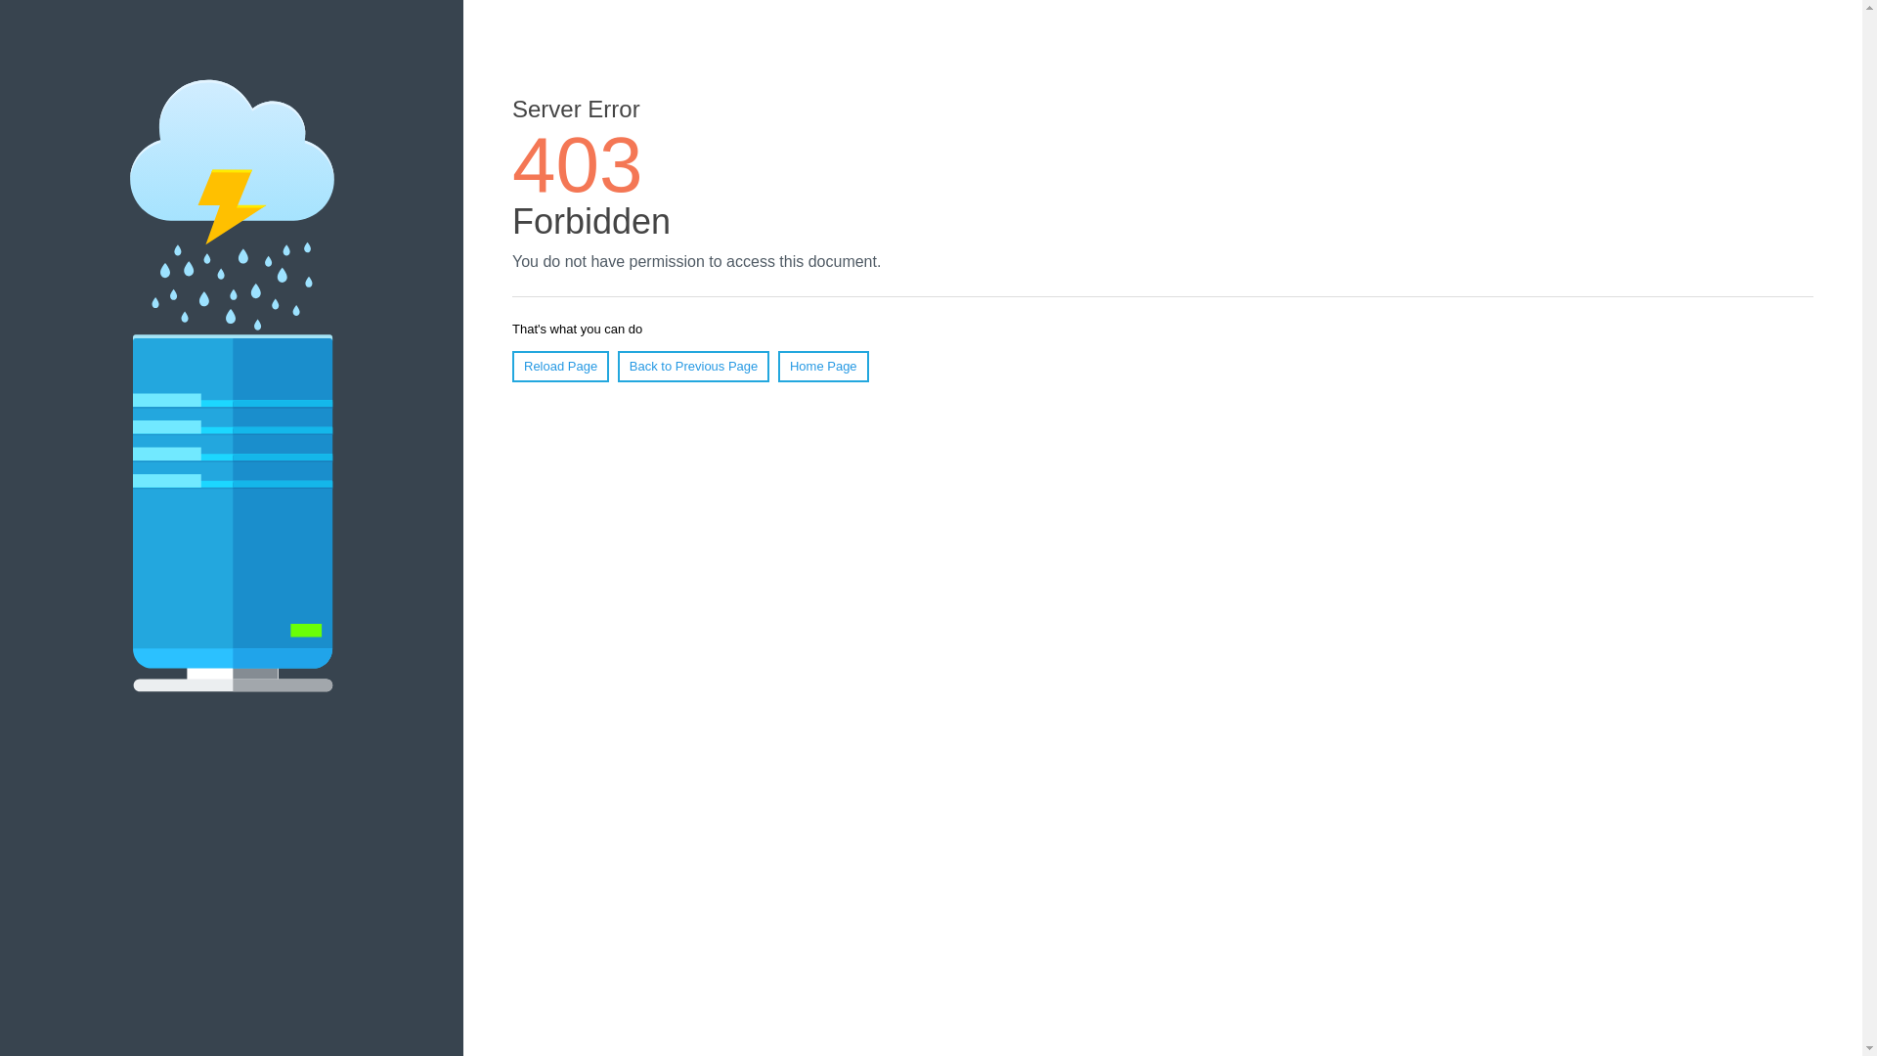 The height and width of the screenshot is (1056, 1877). What do you see at coordinates (693, 366) in the screenshot?
I see `Back to Previous Page` at bounding box center [693, 366].